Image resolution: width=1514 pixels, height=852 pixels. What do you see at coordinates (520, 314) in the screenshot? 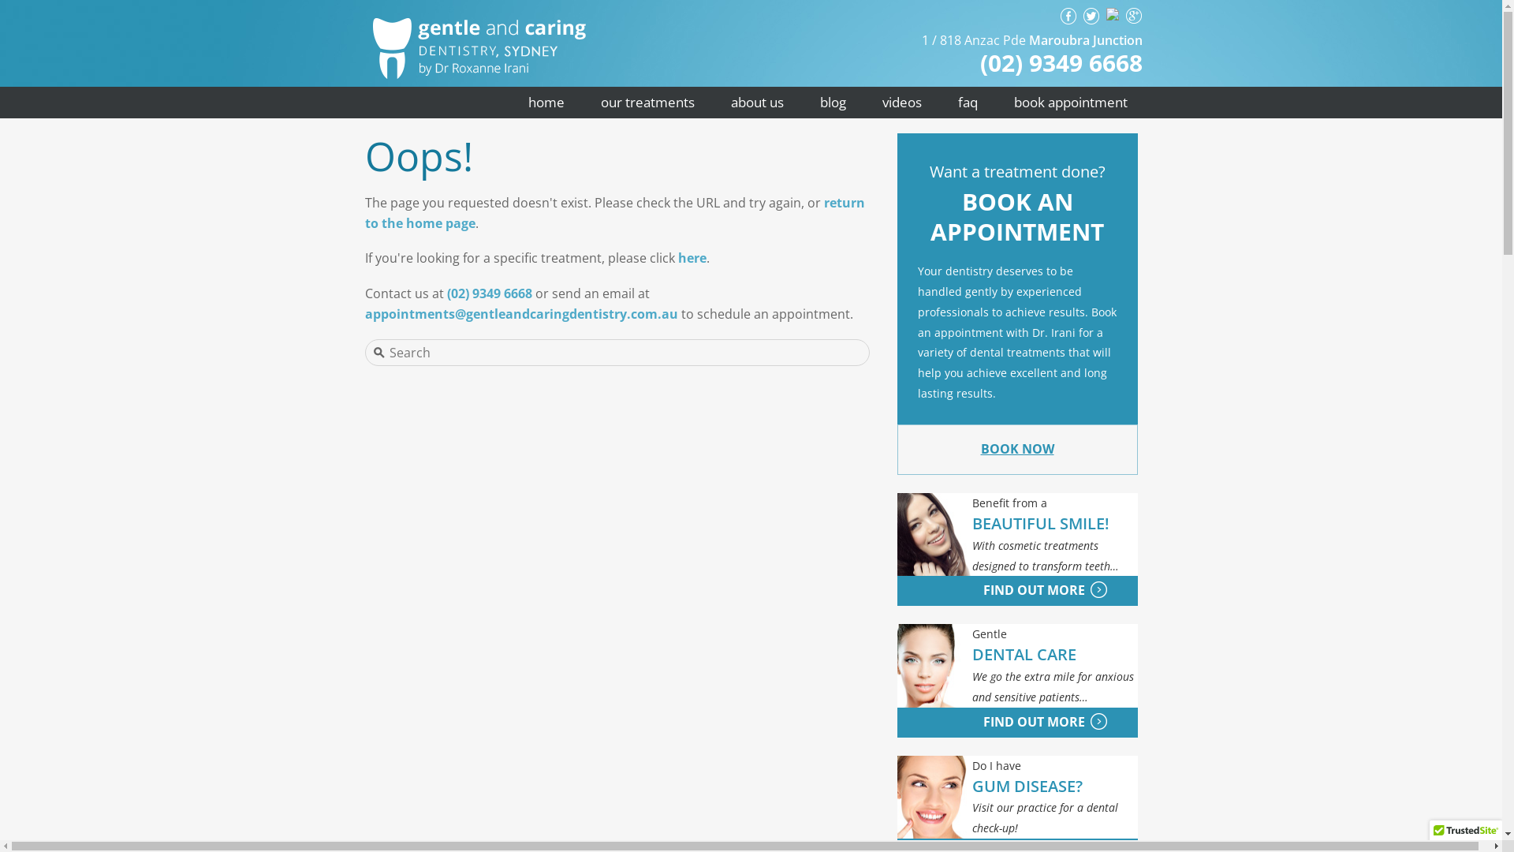
I see `appointments@gentleandcaringdentistry.com.au` at bounding box center [520, 314].